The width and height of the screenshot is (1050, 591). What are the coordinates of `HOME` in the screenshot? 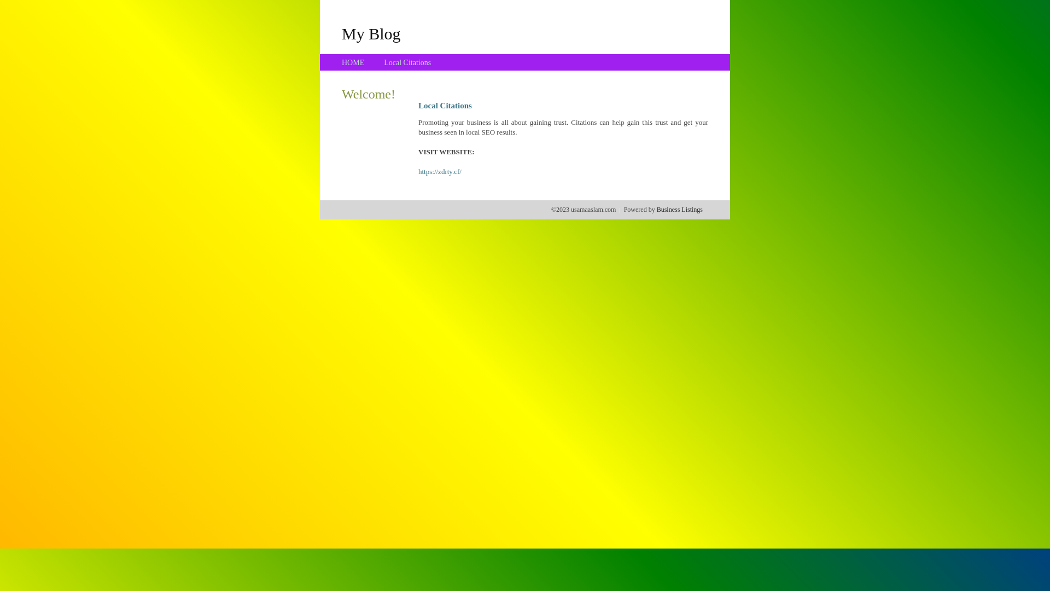 It's located at (353, 62).